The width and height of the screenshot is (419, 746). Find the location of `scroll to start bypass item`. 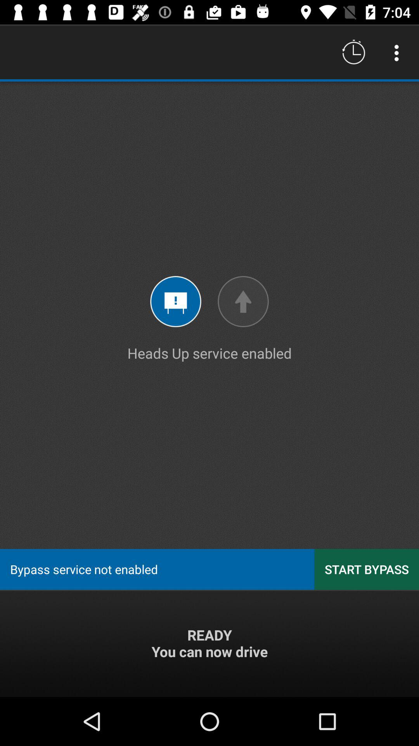

scroll to start bypass item is located at coordinates (367, 569).